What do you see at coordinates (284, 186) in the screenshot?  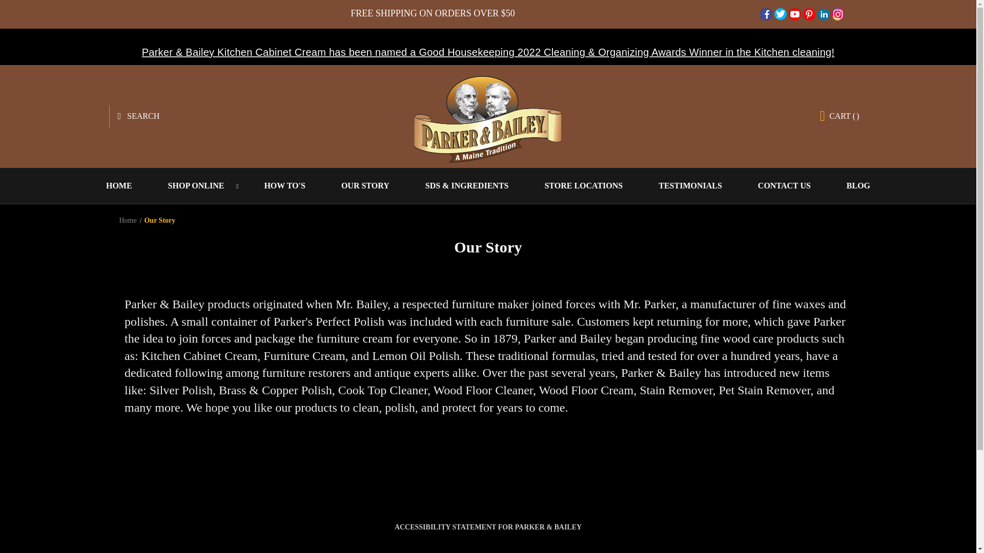 I see `HOW TO'S` at bounding box center [284, 186].